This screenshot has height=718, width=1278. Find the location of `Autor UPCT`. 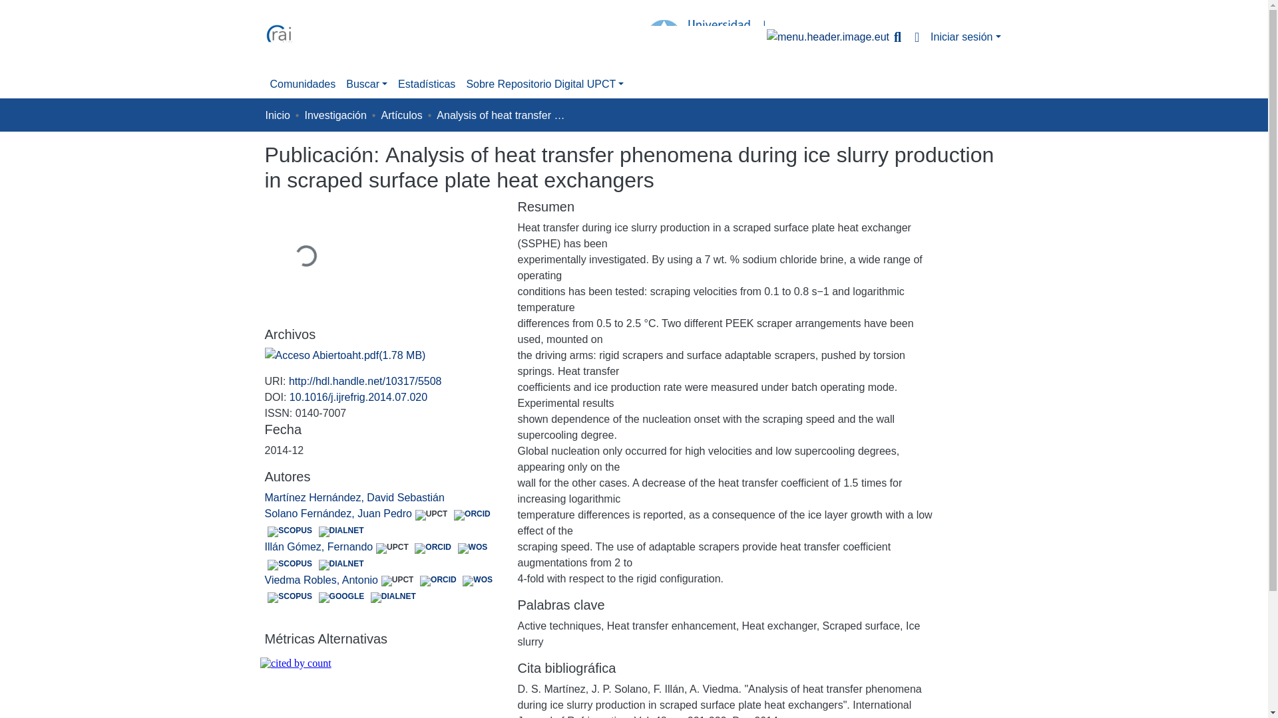

Autor UPCT is located at coordinates (392, 548).